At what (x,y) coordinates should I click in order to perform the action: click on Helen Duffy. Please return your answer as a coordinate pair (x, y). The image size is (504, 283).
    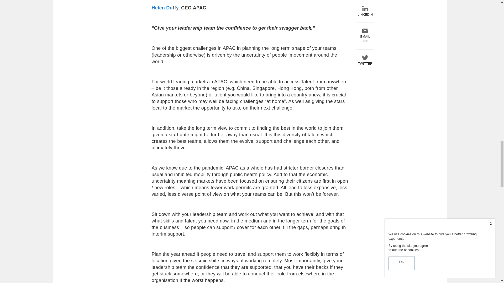
    Looking at the image, I should click on (165, 8).